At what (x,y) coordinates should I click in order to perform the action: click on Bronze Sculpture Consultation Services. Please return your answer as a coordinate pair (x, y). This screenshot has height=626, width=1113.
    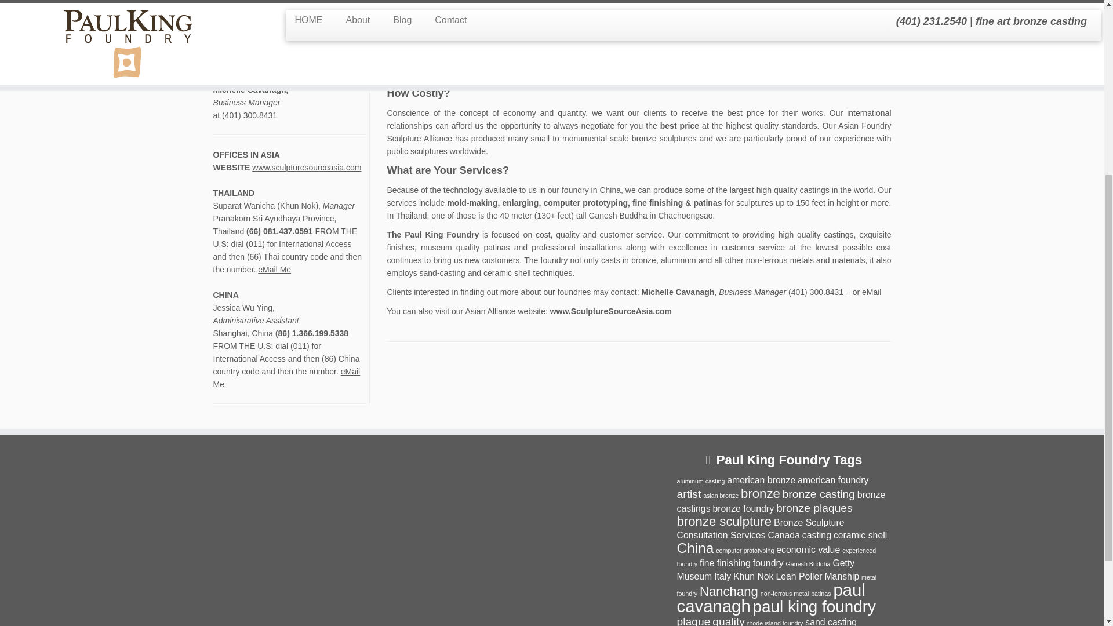
    Looking at the image, I should click on (761, 529).